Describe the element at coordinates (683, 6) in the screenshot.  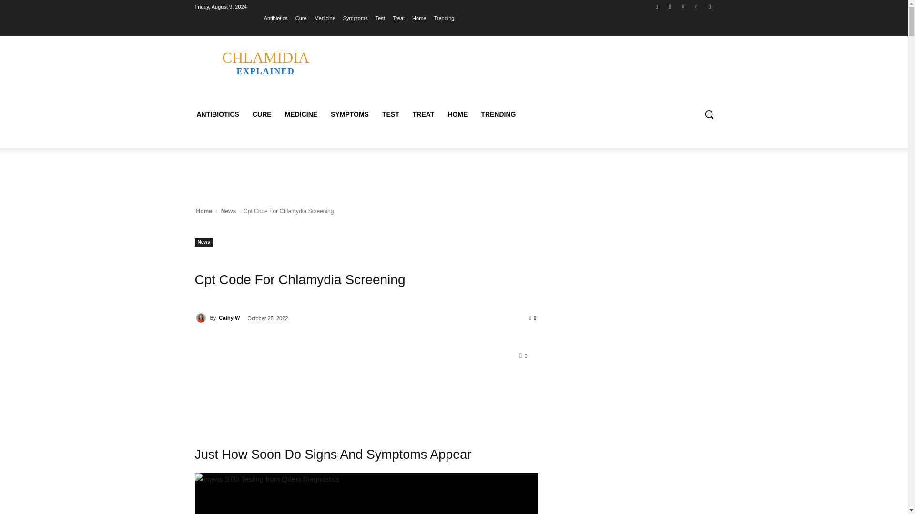
I see `Twitter` at that location.